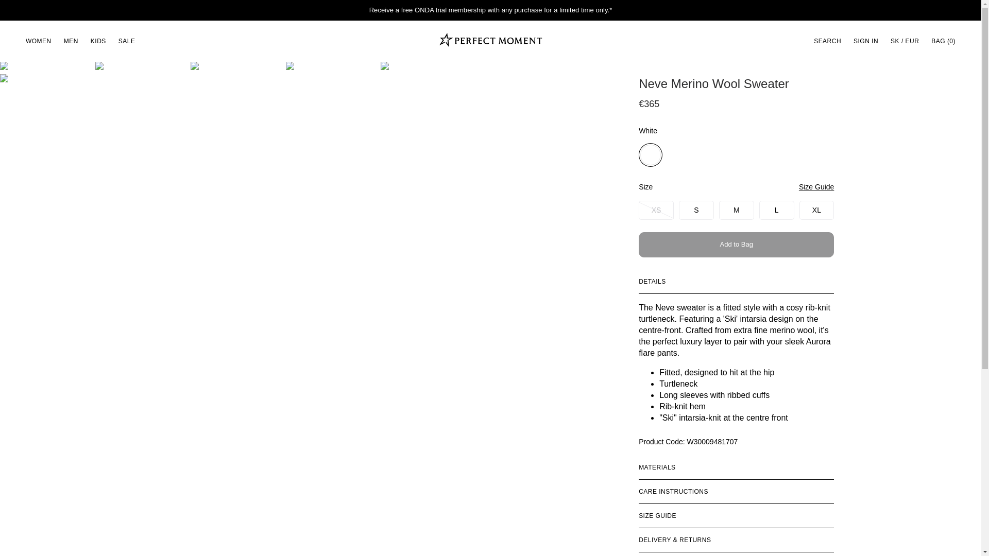  Describe the element at coordinates (127, 41) in the screenshot. I see `SALE` at that location.